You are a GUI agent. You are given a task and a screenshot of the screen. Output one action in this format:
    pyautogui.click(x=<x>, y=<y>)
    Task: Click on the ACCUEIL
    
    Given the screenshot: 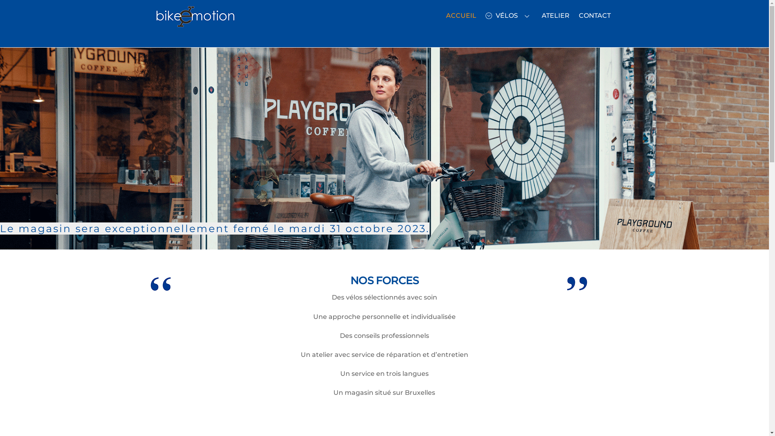 What is the action you would take?
    pyautogui.click(x=461, y=16)
    